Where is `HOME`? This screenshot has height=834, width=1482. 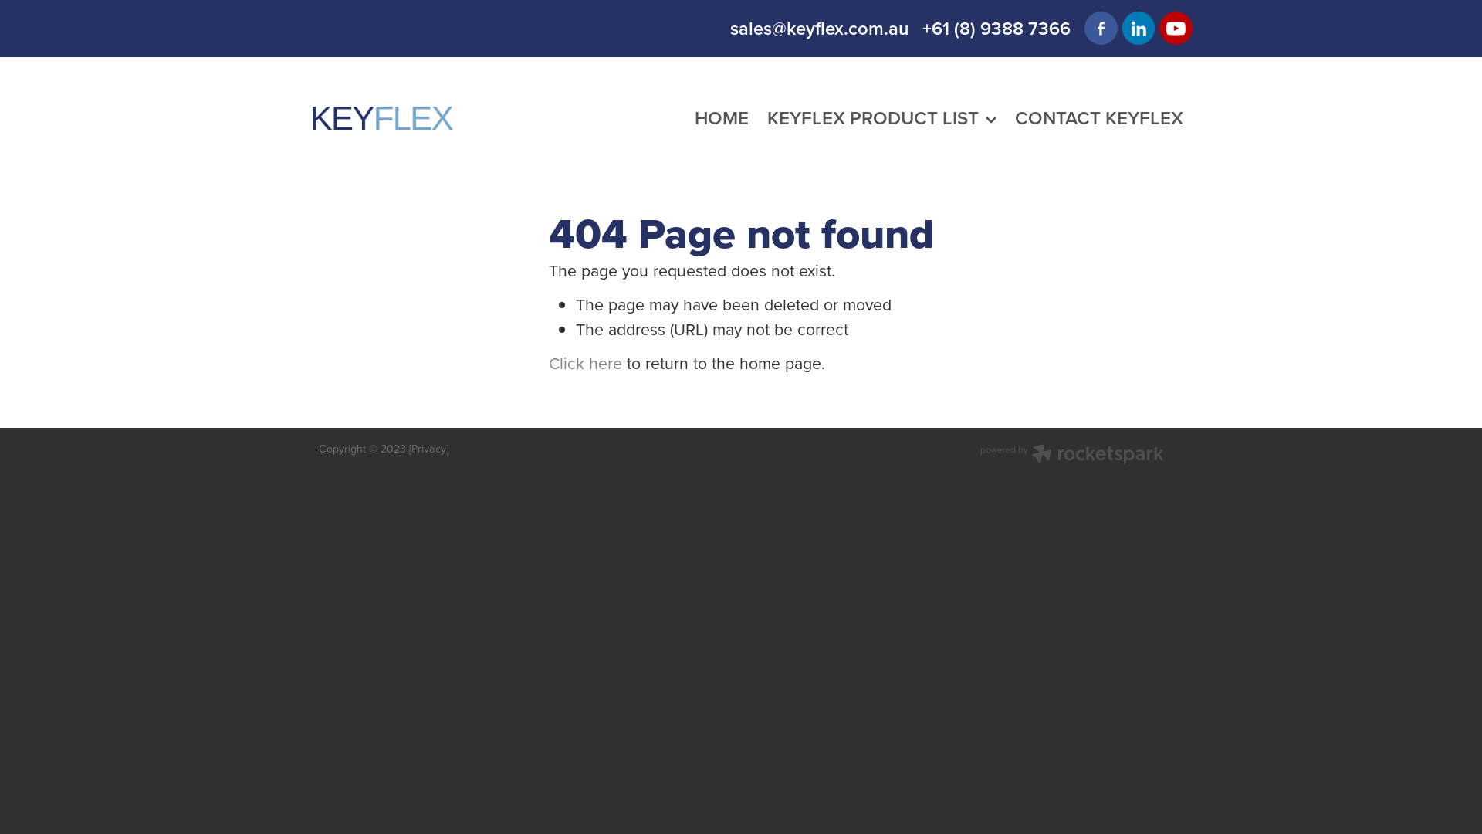
HOME is located at coordinates (722, 118).